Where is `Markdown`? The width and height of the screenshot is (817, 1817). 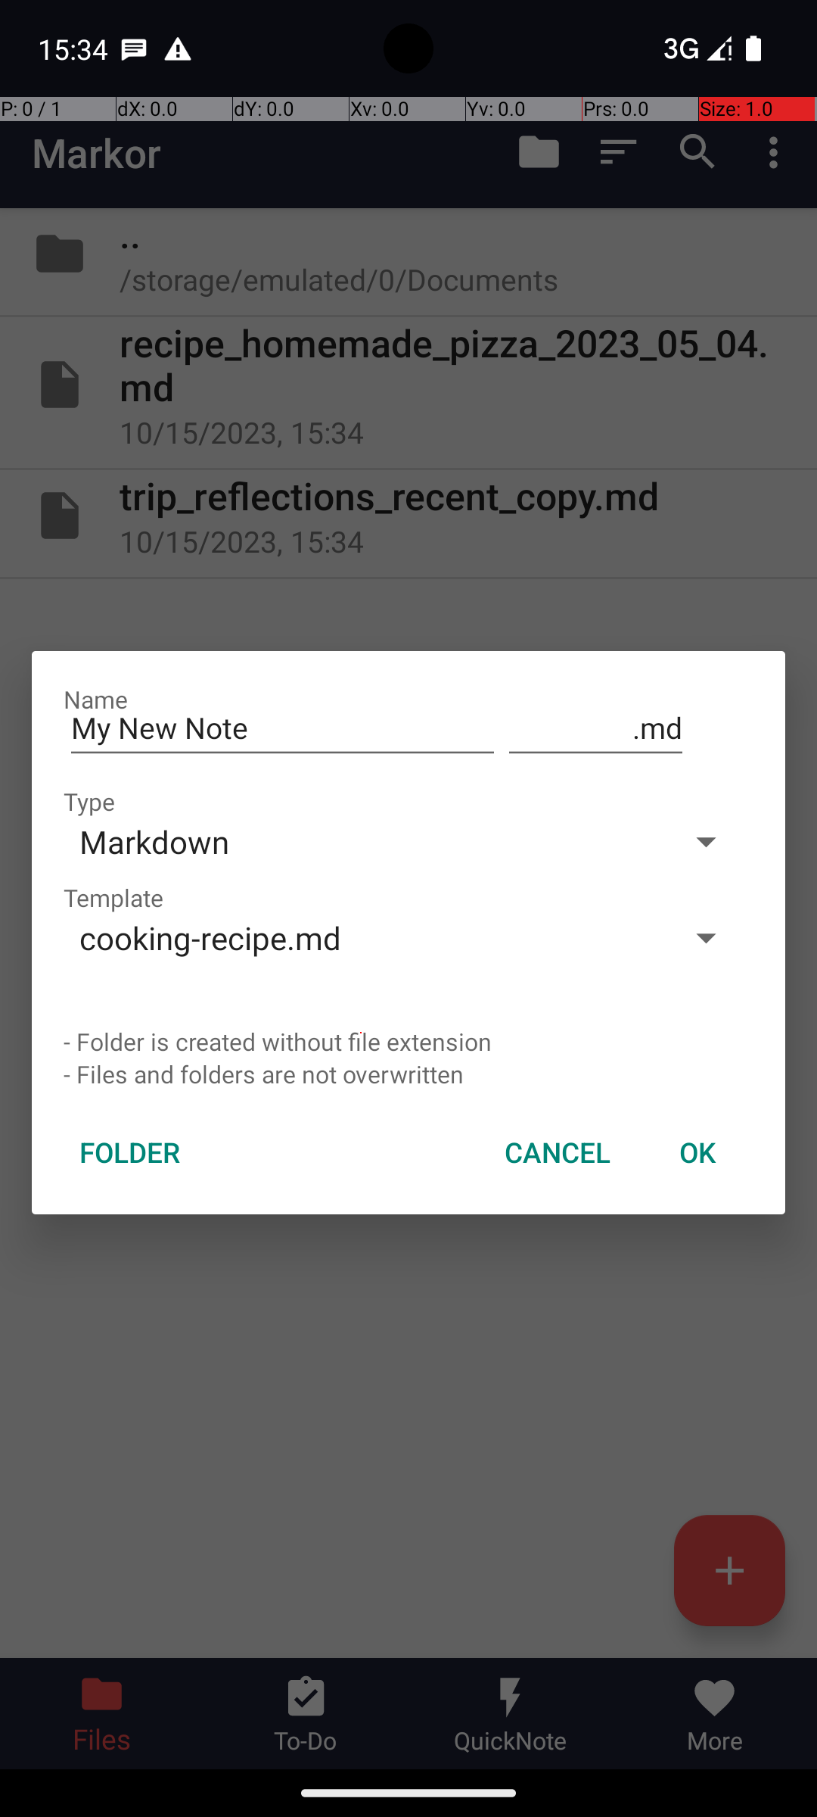
Markdown is located at coordinates (361, 842).